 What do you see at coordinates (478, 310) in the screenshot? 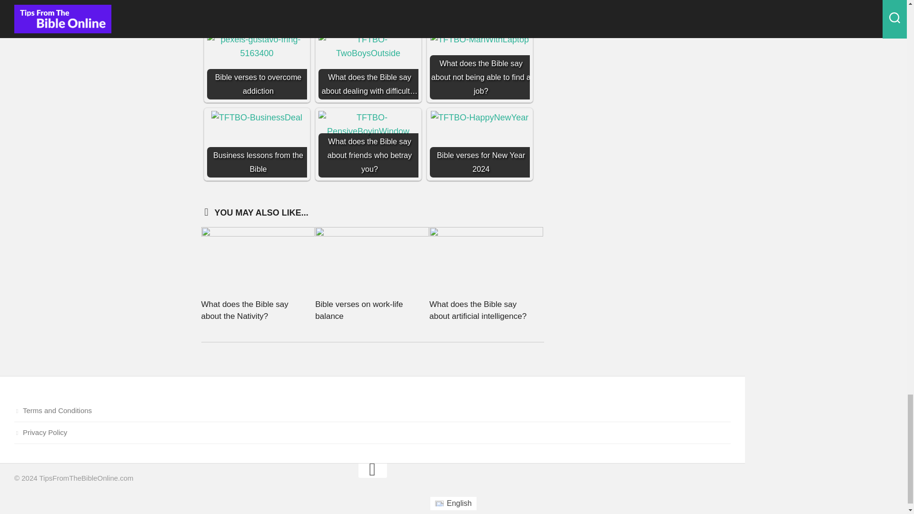
I see `What does the Bible say about artificial intelligence?` at bounding box center [478, 310].